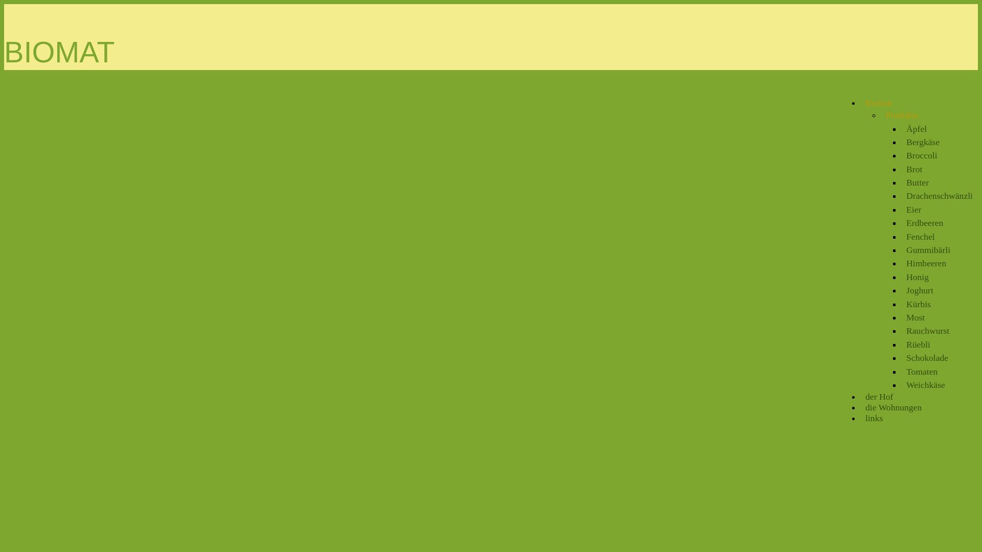  What do you see at coordinates (921, 237) in the screenshot?
I see `Fenchel` at bounding box center [921, 237].